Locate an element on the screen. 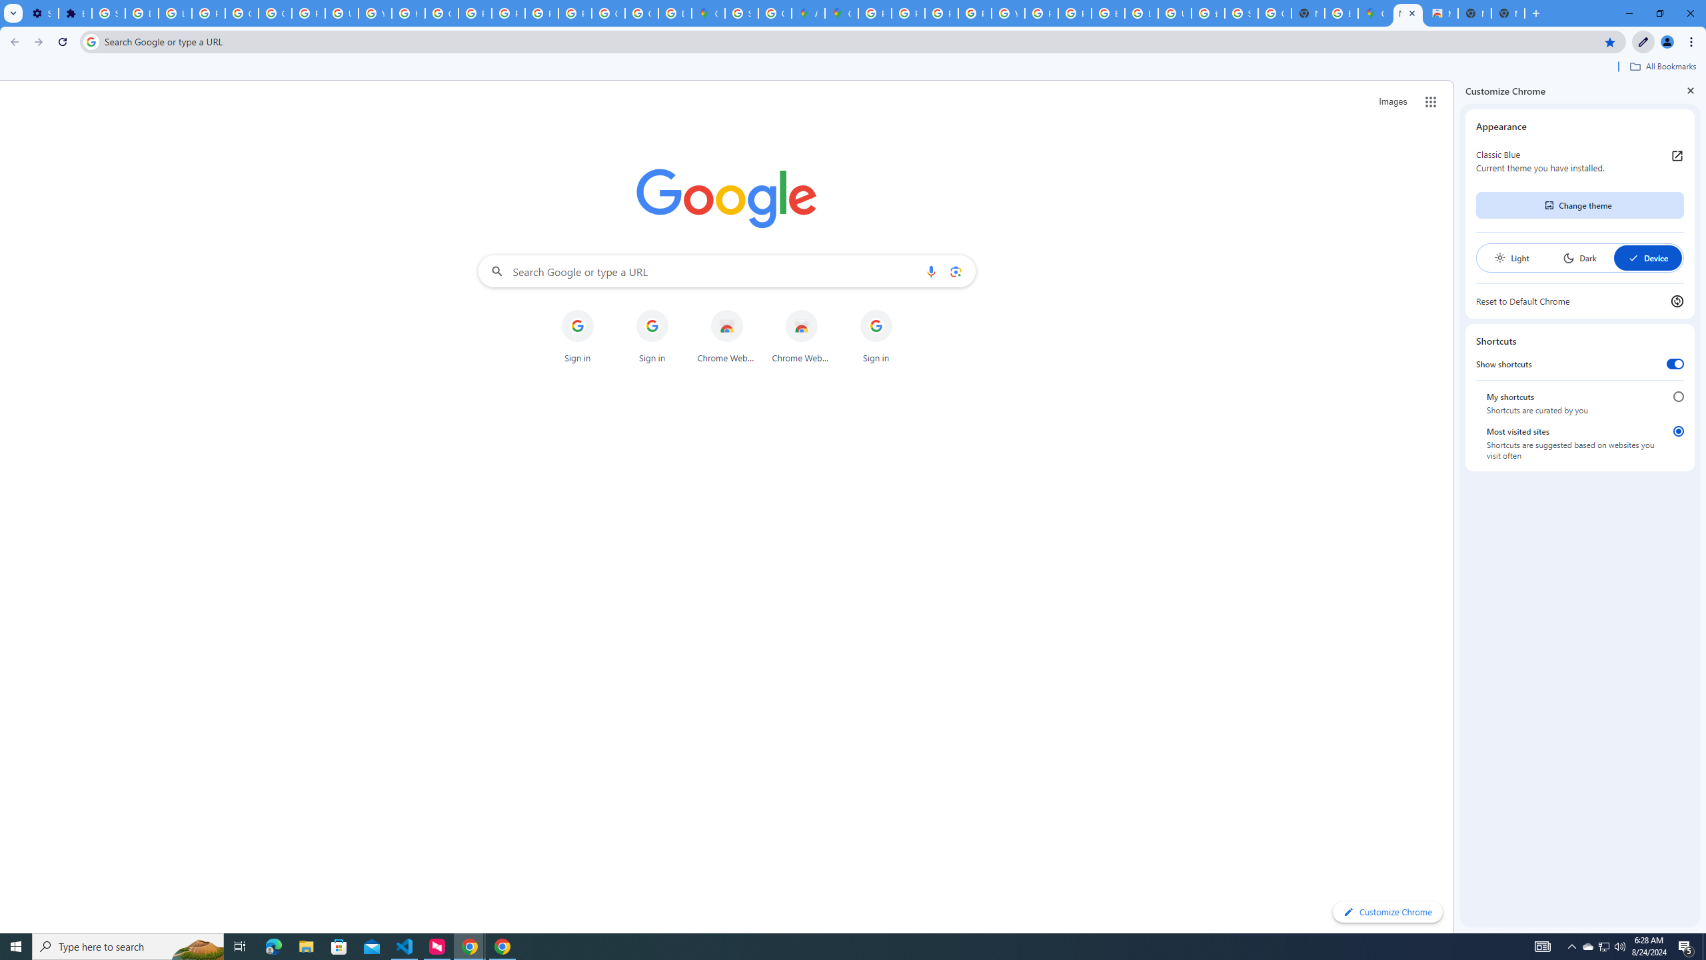  AutomationID: baseSvg is located at coordinates (1633, 257).